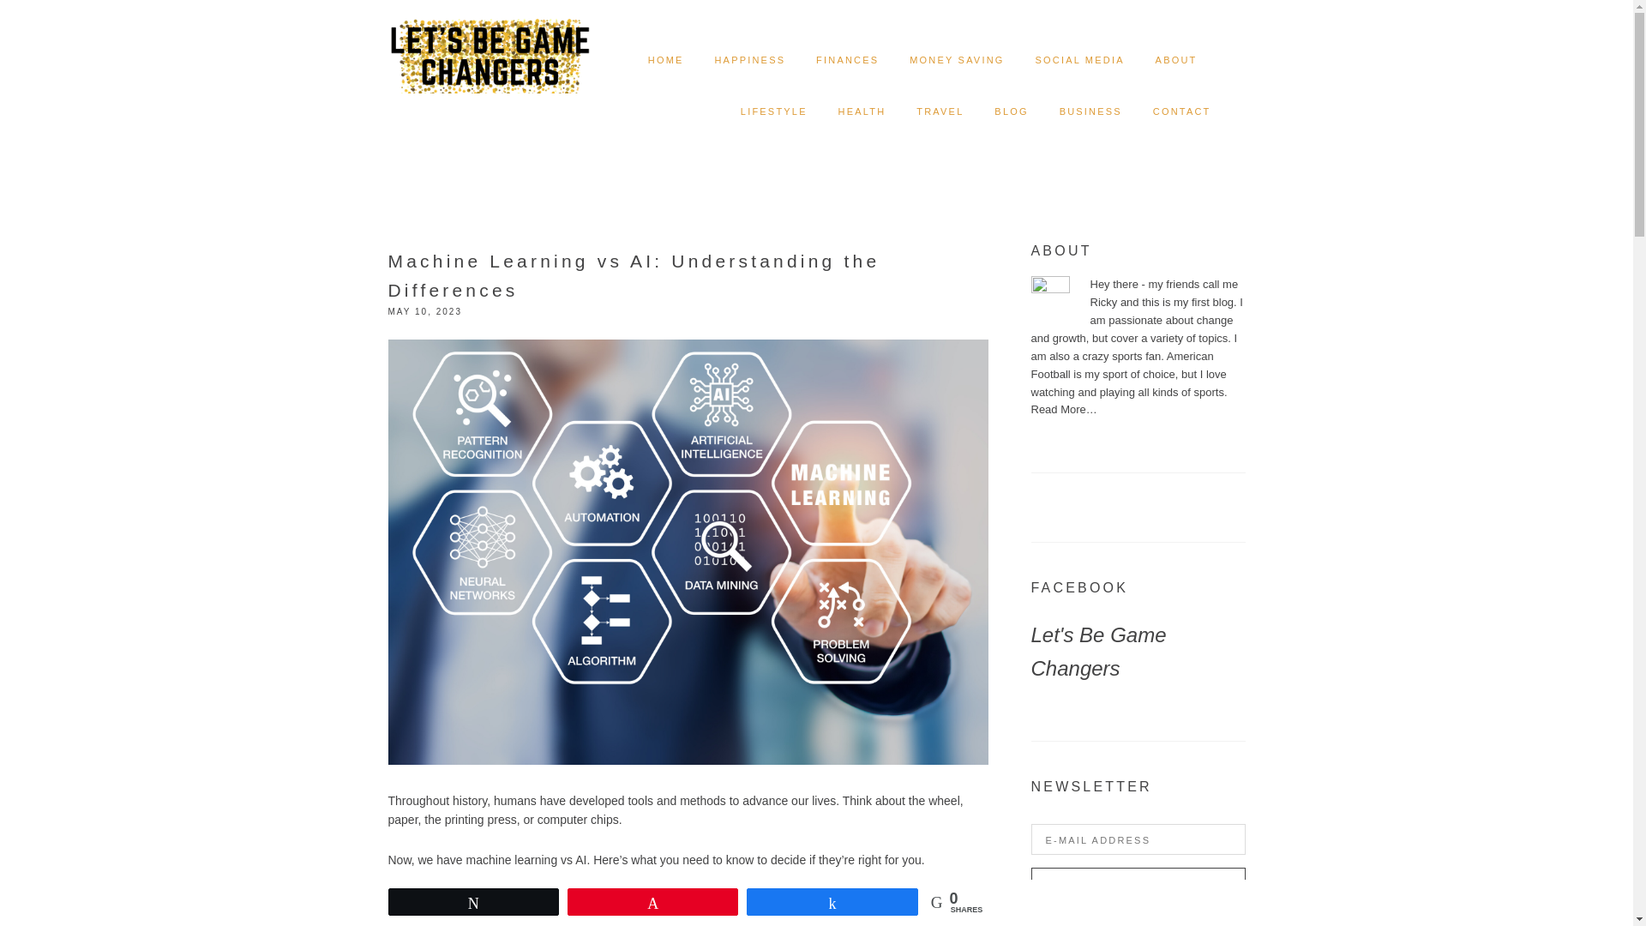 The image size is (1646, 926). Describe the element at coordinates (940, 111) in the screenshot. I see `TRAVEL` at that location.